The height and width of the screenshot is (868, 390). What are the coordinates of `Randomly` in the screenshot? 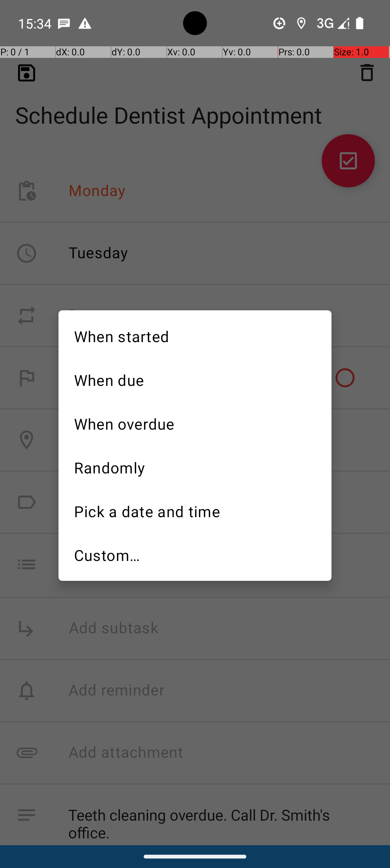 It's located at (195, 467).